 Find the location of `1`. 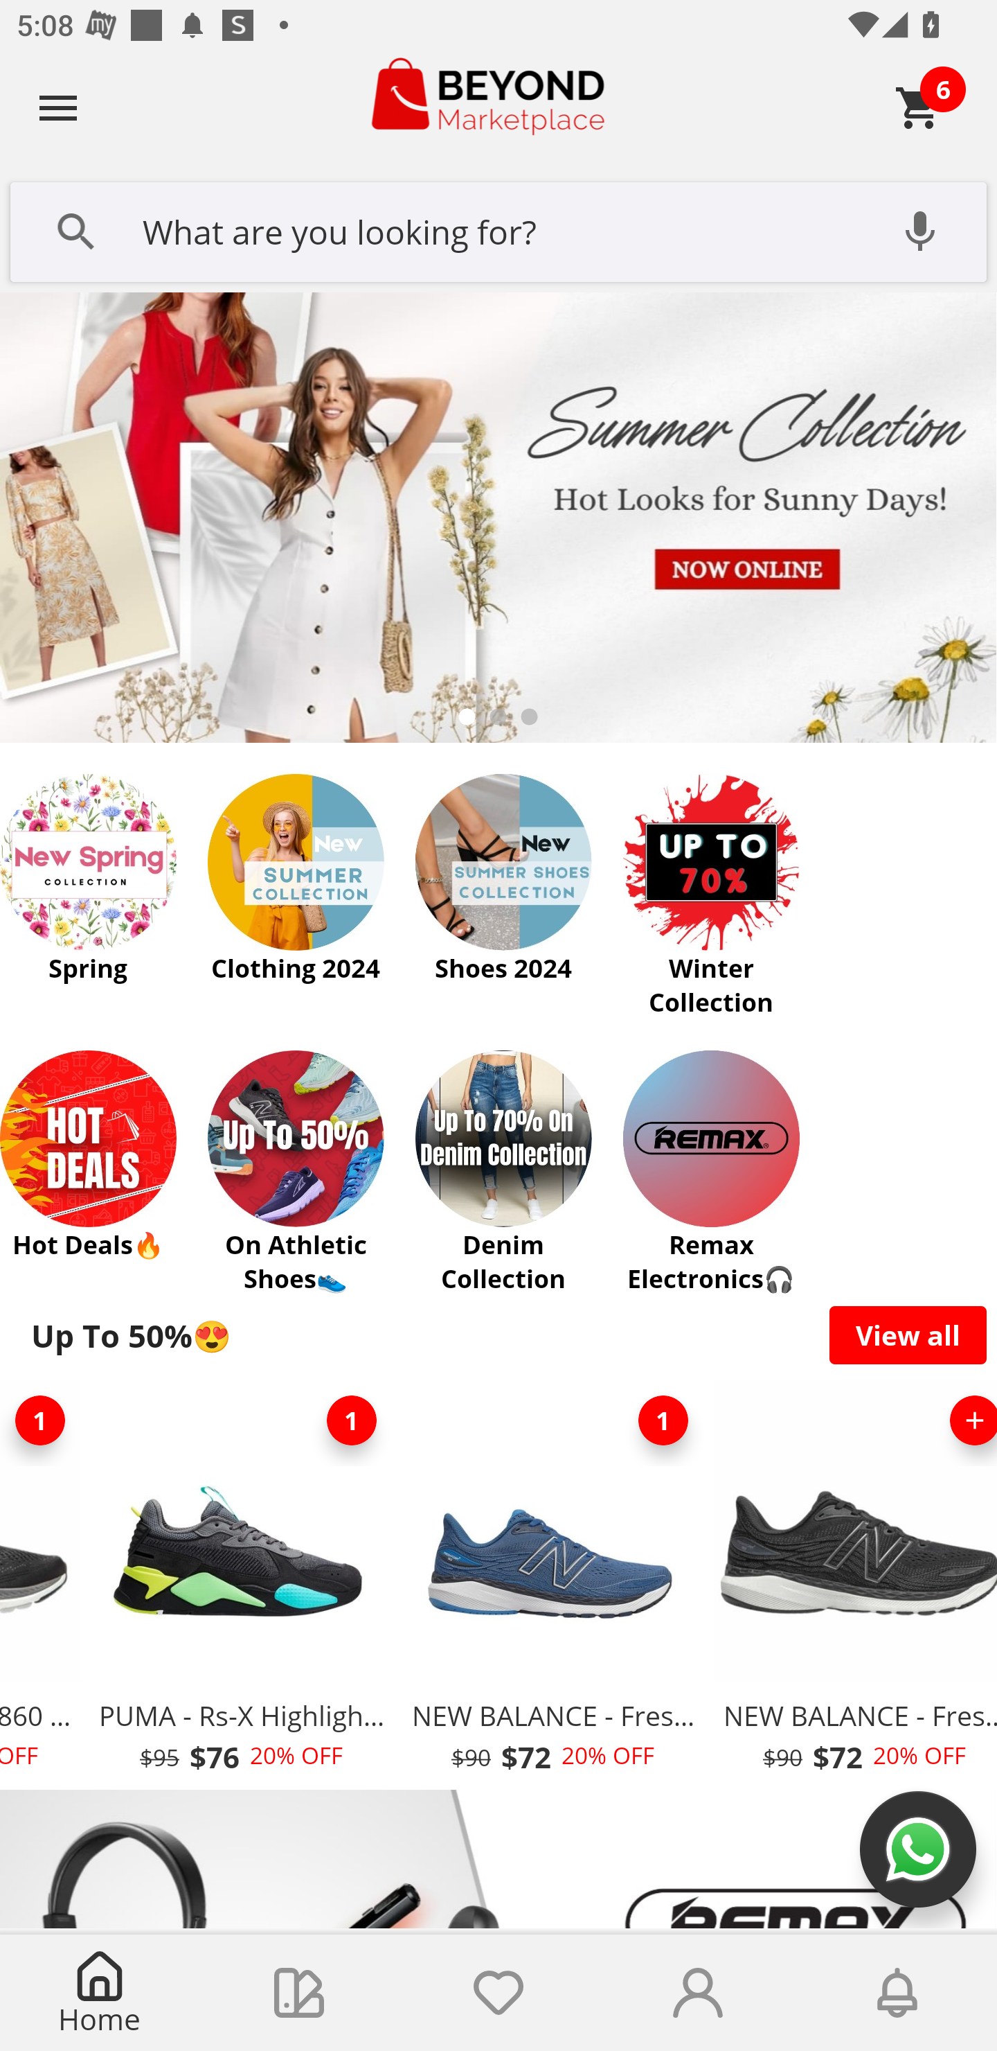

1 is located at coordinates (663, 1420).